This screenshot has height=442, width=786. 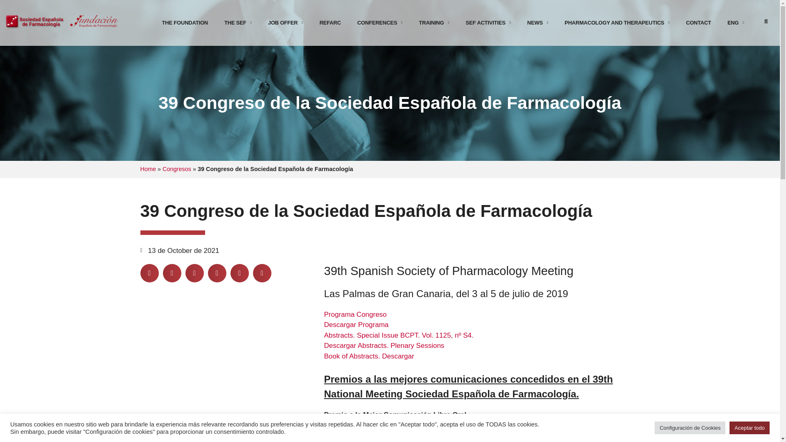 I want to click on TRAINING, so click(x=434, y=23).